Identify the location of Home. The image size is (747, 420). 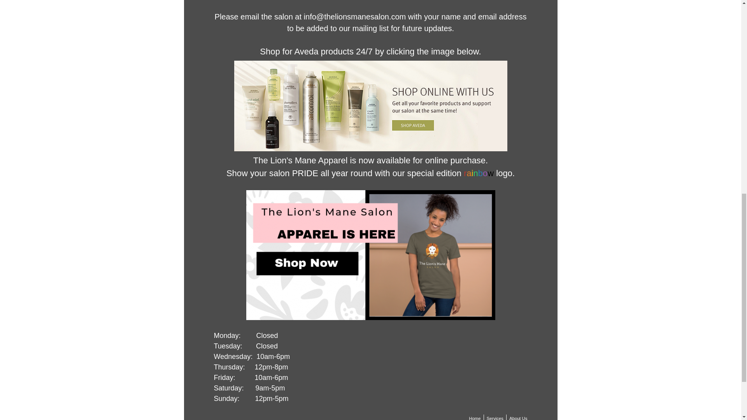
(475, 417).